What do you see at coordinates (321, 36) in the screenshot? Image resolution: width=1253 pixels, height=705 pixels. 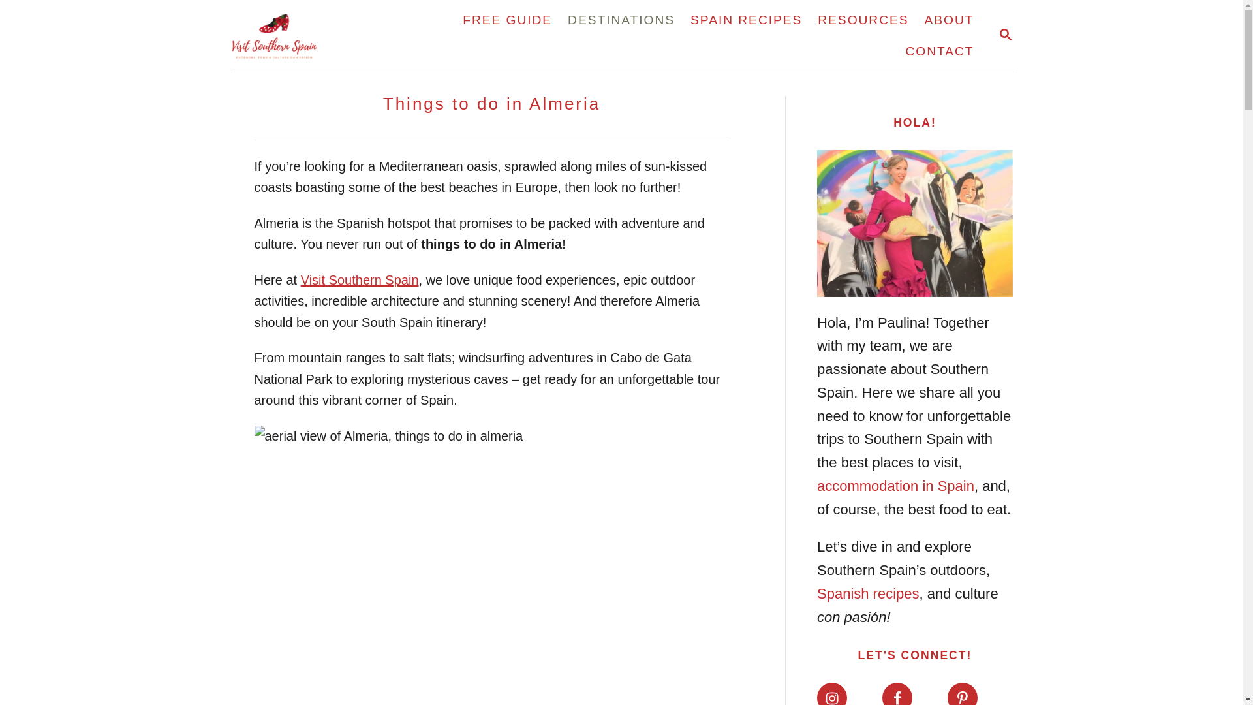 I see `Visit Southern Spain` at bounding box center [321, 36].